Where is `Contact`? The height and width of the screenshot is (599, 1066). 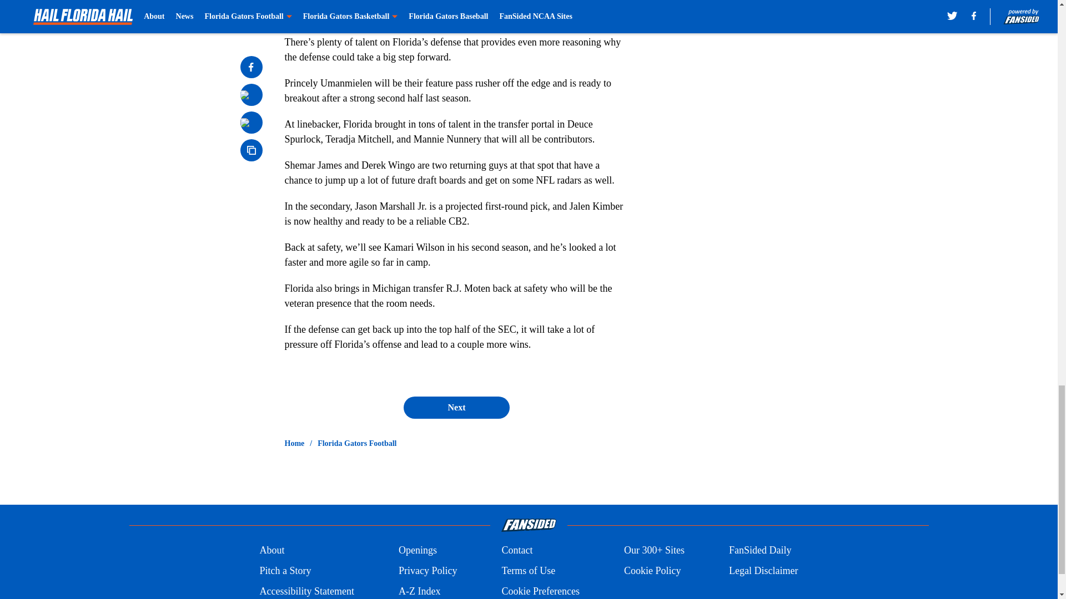
Contact is located at coordinates (516, 550).